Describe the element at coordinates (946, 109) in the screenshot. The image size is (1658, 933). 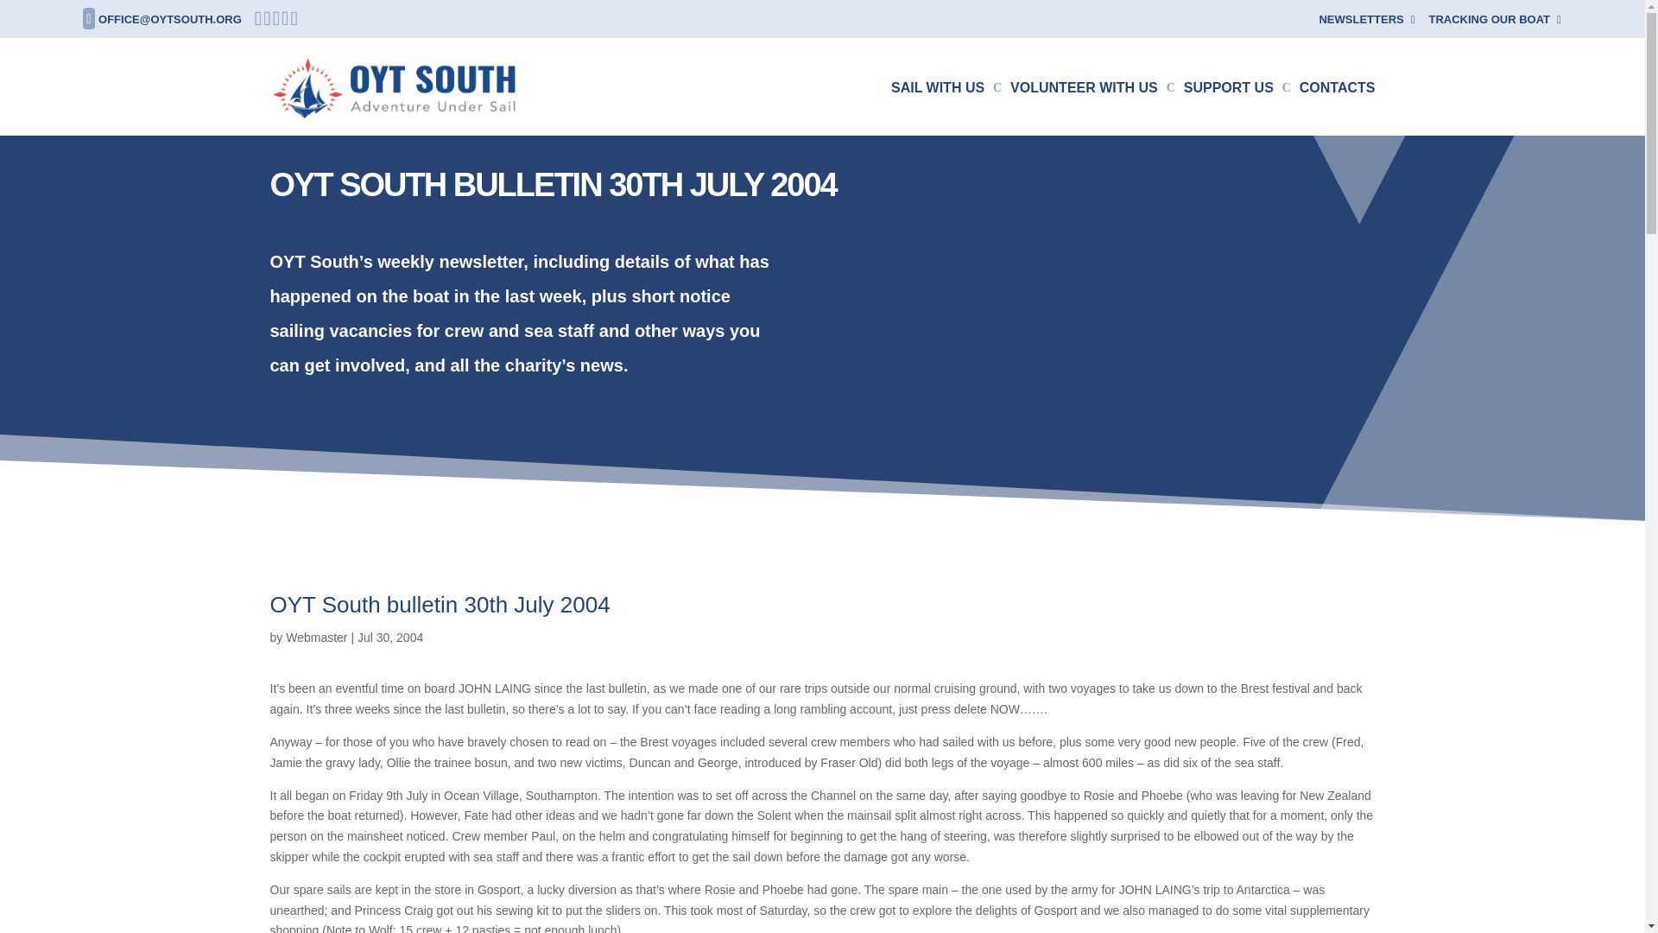
I see `SAIL WITH US` at that location.